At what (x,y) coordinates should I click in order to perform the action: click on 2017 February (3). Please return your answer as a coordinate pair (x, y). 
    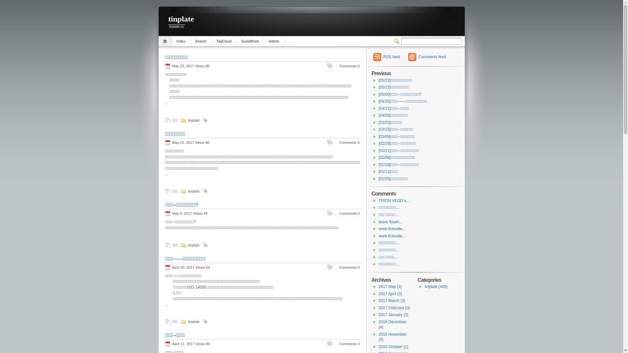
    Looking at the image, I should click on (394, 308).